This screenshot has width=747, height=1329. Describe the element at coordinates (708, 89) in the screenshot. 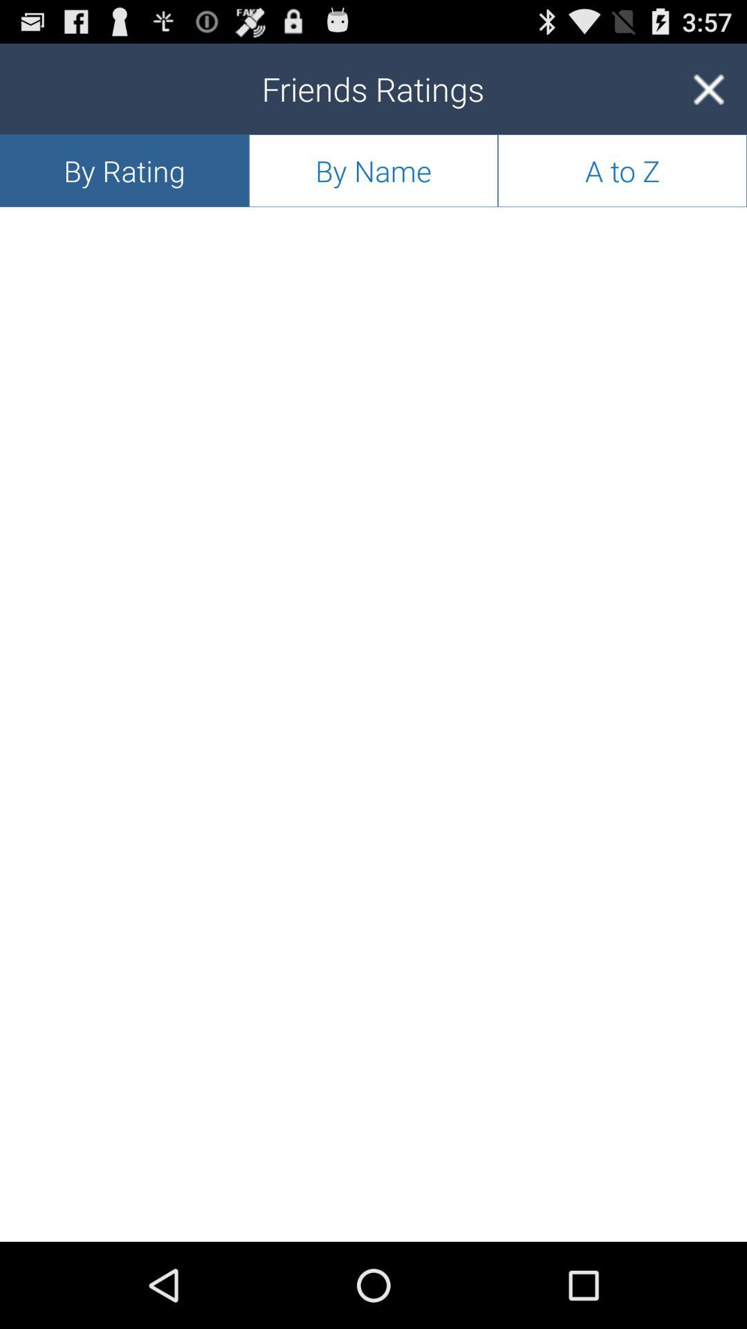

I see `select the item next to by name icon` at that location.